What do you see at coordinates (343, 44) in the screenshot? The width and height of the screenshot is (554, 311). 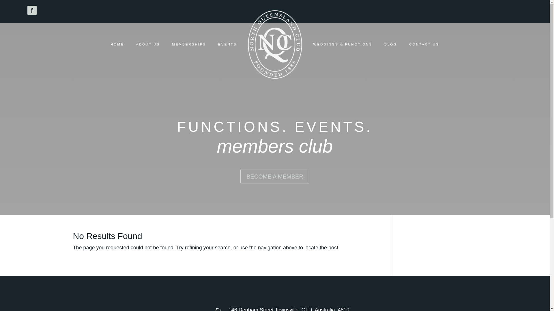 I see `WEDDINGS & FUNCTIONS` at bounding box center [343, 44].